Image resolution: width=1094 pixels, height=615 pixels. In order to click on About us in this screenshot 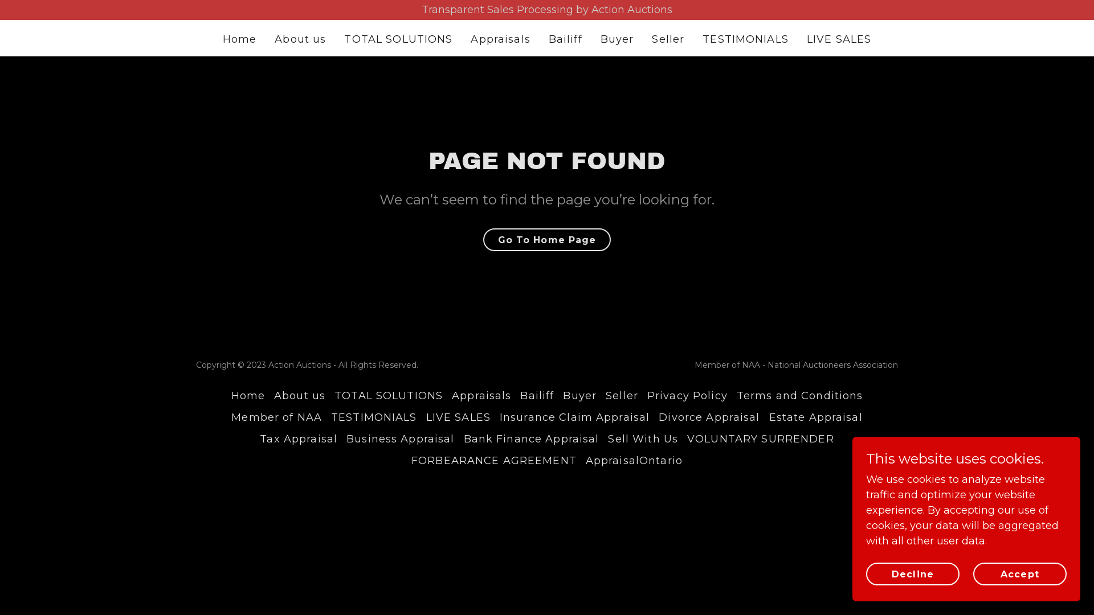, I will do `click(300, 40)`.